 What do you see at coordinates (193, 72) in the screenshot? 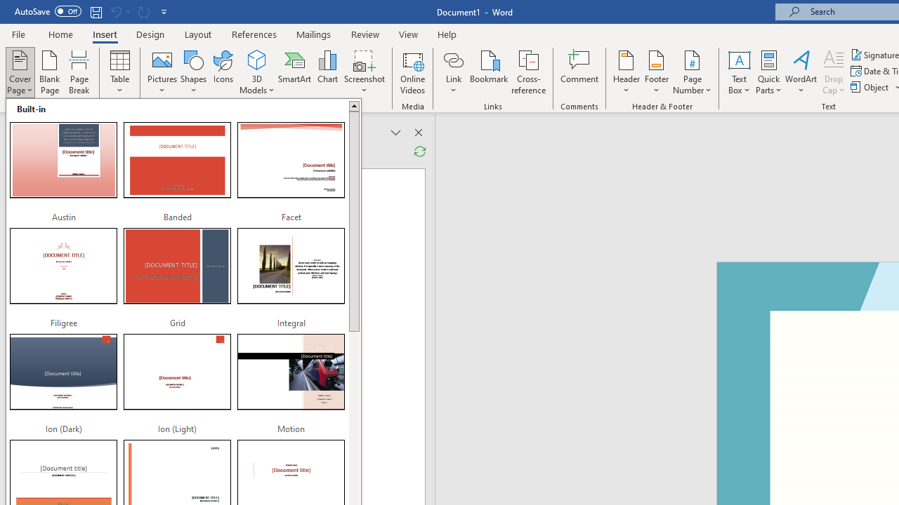
I see `Shapes` at bounding box center [193, 72].